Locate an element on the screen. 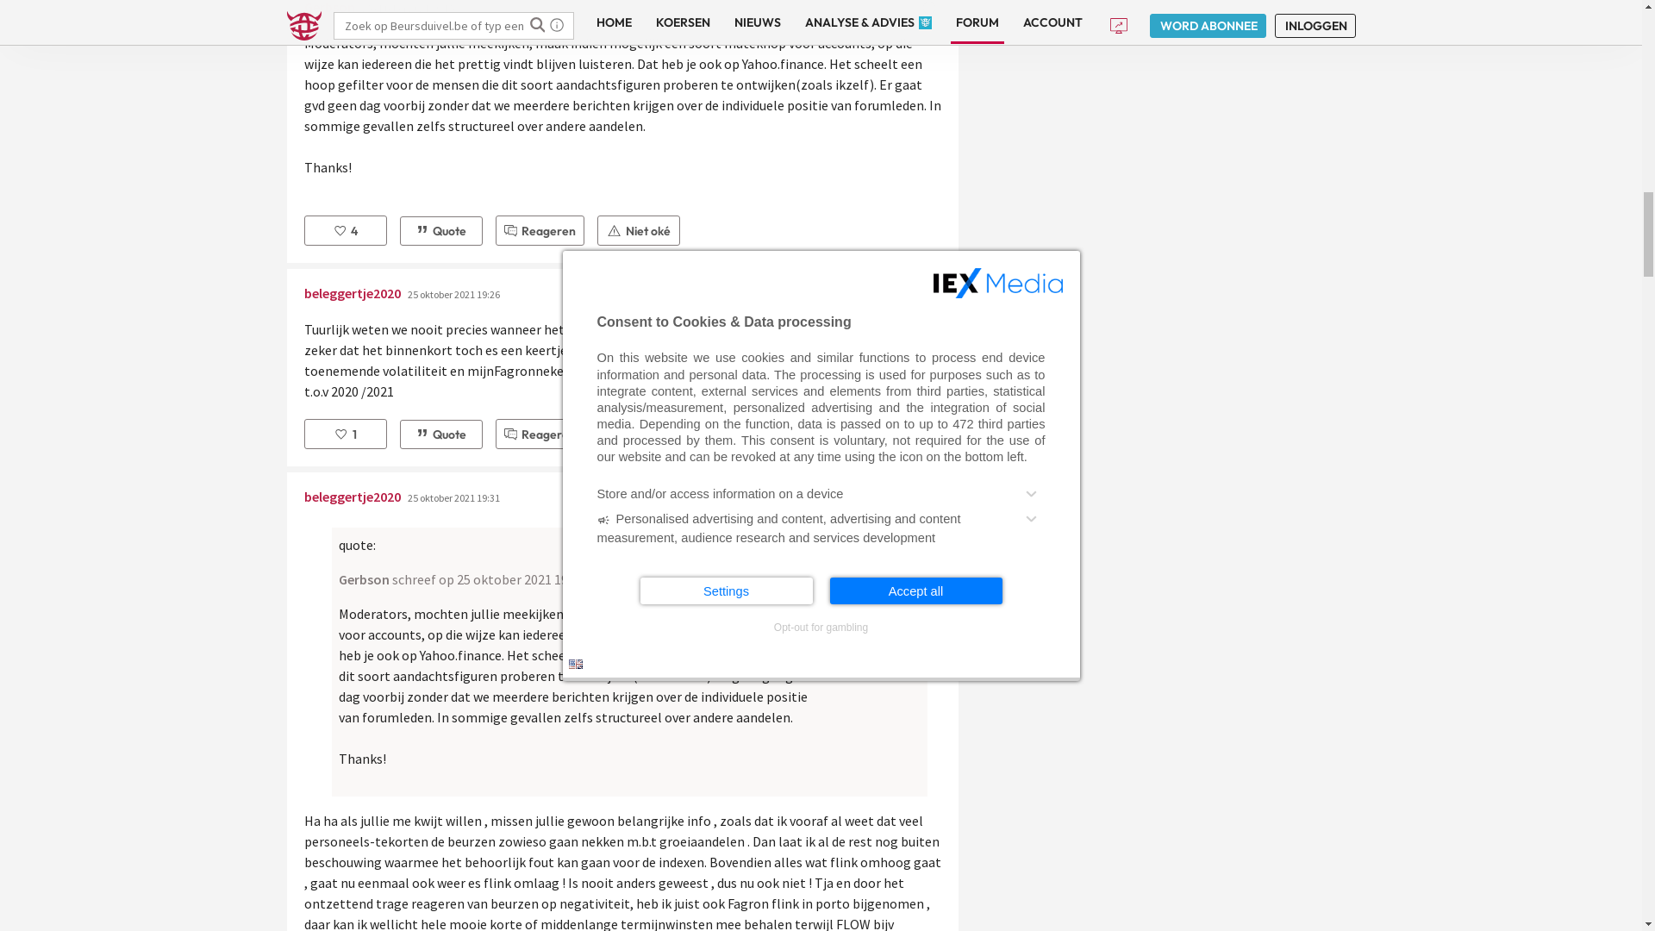 This screenshot has height=931, width=1655. Europe50^ is located at coordinates (395, 15).